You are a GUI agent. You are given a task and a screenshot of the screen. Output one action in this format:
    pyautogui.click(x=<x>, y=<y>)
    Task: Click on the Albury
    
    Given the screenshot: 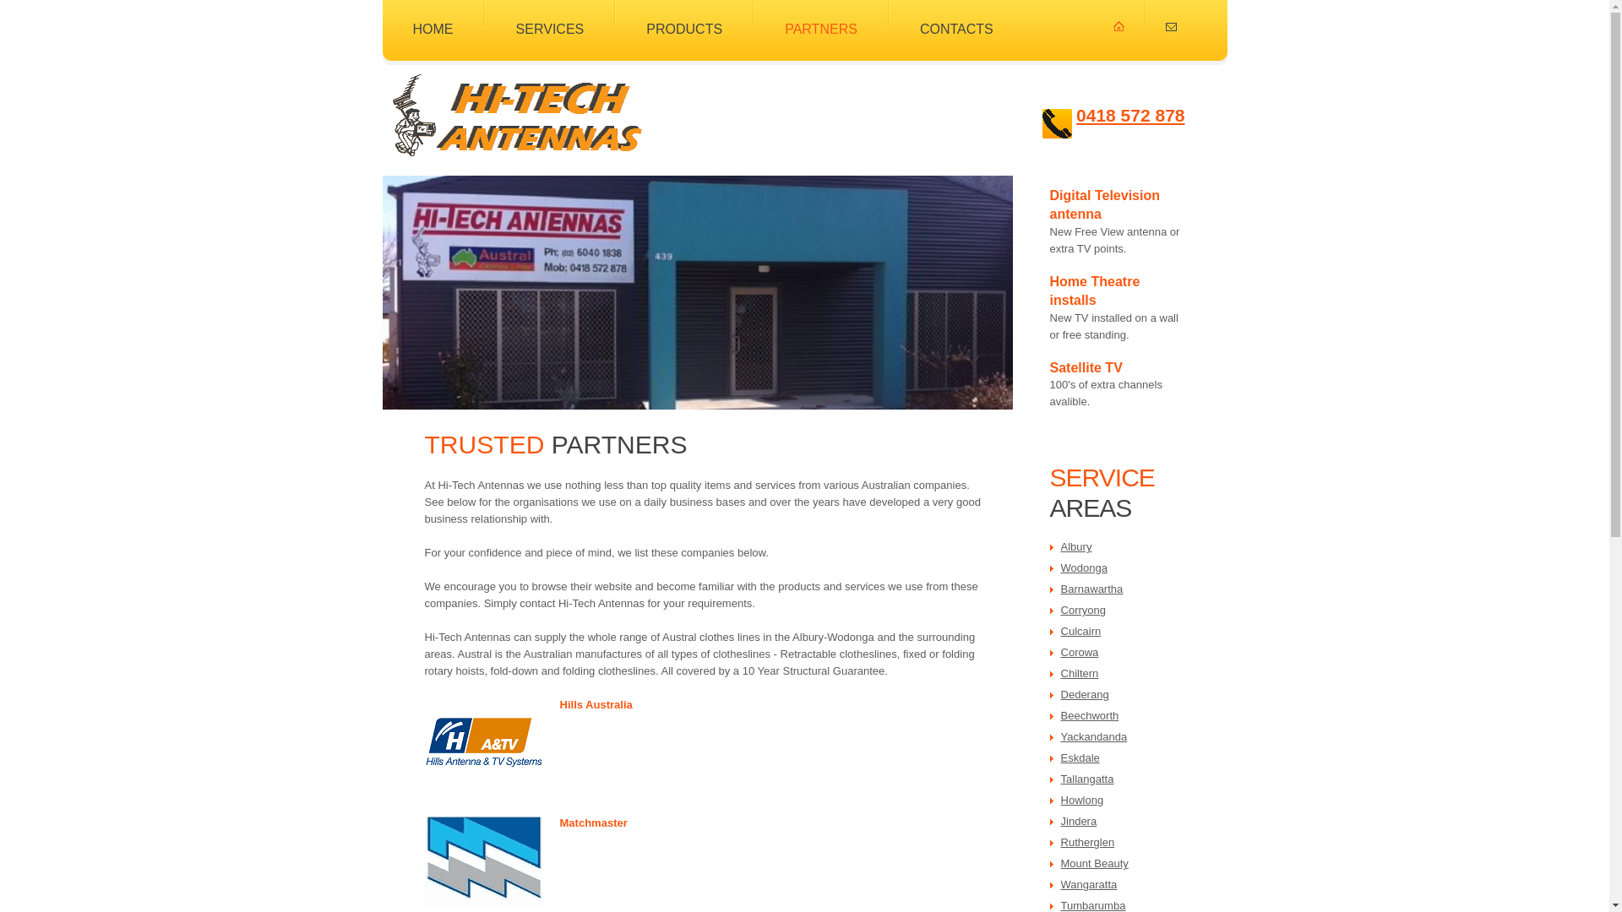 What is the action you would take?
    pyautogui.click(x=1076, y=547)
    